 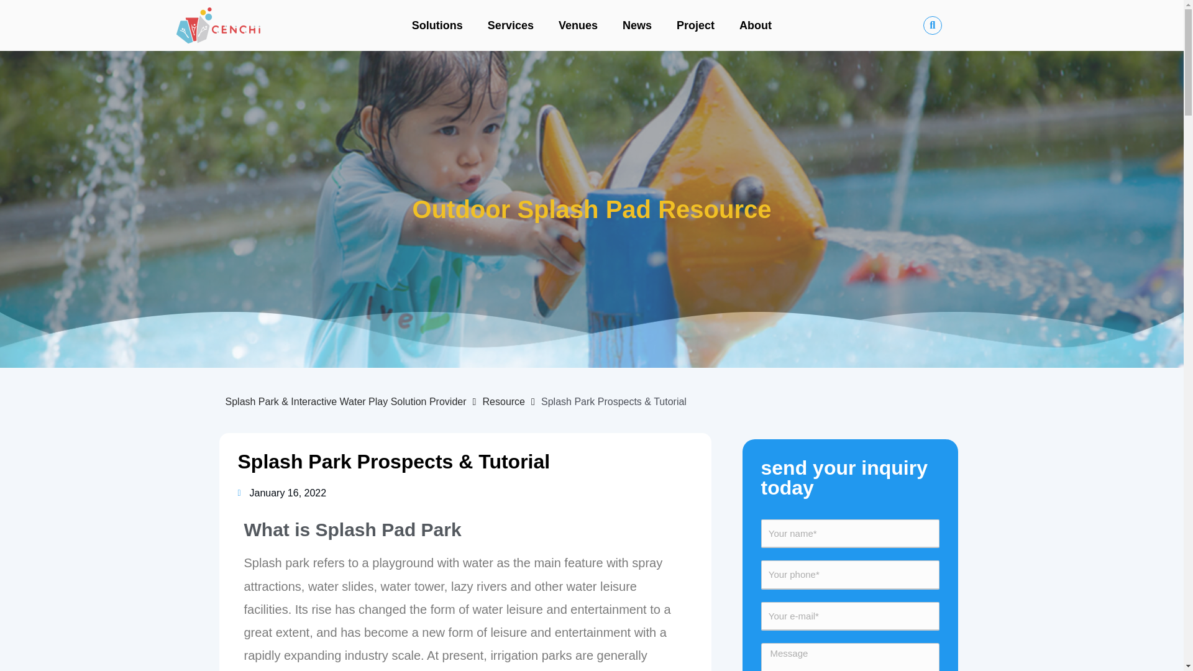 I want to click on News, so click(x=637, y=25).